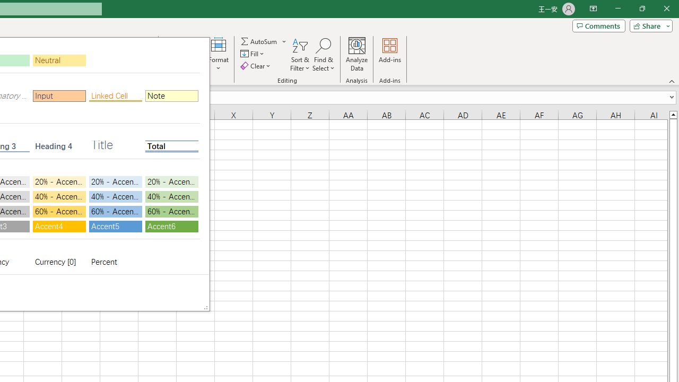  What do you see at coordinates (300, 54) in the screenshot?
I see `Sort & Filter` at bounding box center [300, 54].